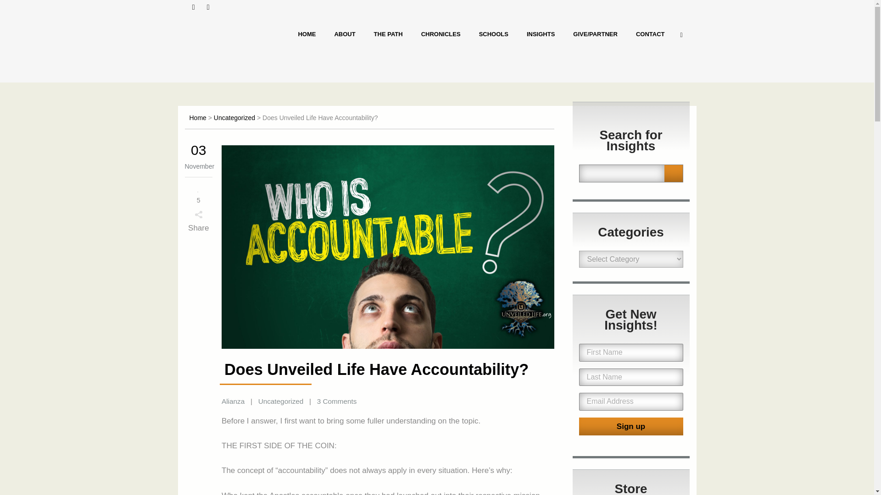 This screenshot has width=881, height=495. I want to click on CHRONICLES, so click(440, 34).